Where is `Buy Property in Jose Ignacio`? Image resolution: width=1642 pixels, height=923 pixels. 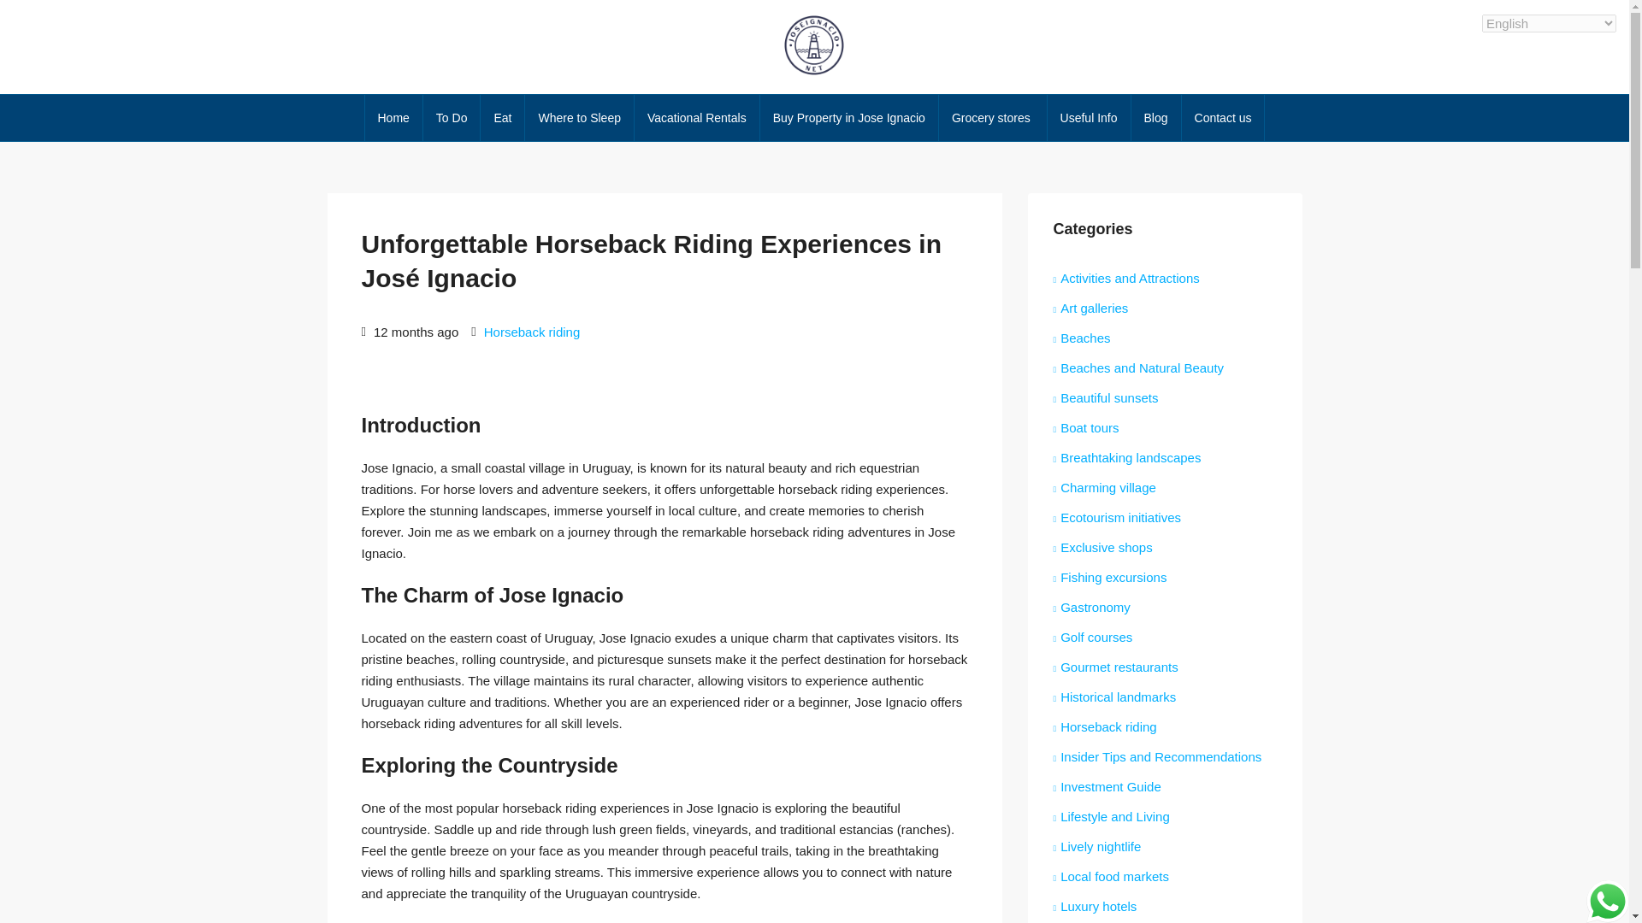 Buy Property in Jose Ignacio is located at coordinates (848, 118).